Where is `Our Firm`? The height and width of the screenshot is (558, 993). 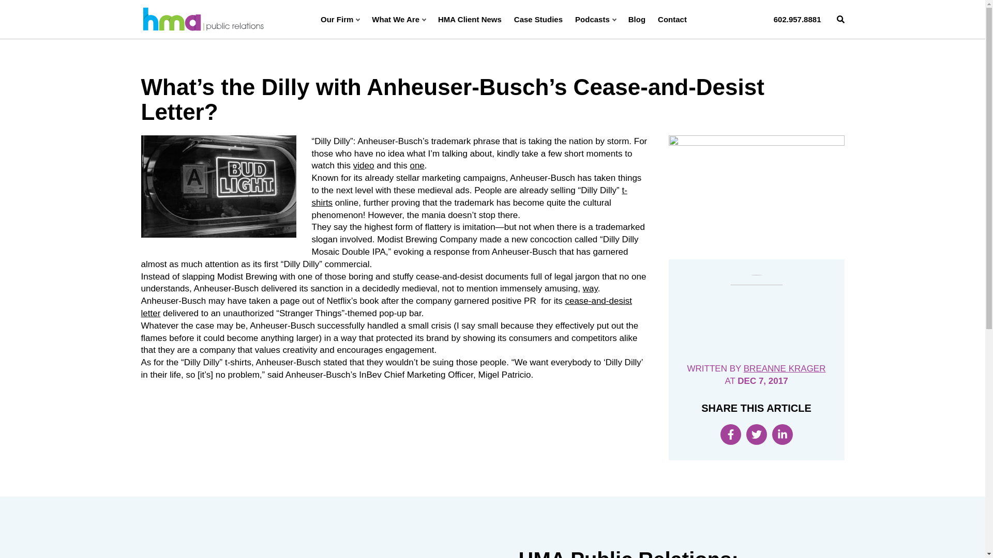
Our Firm is located at coordinates (340, 19).